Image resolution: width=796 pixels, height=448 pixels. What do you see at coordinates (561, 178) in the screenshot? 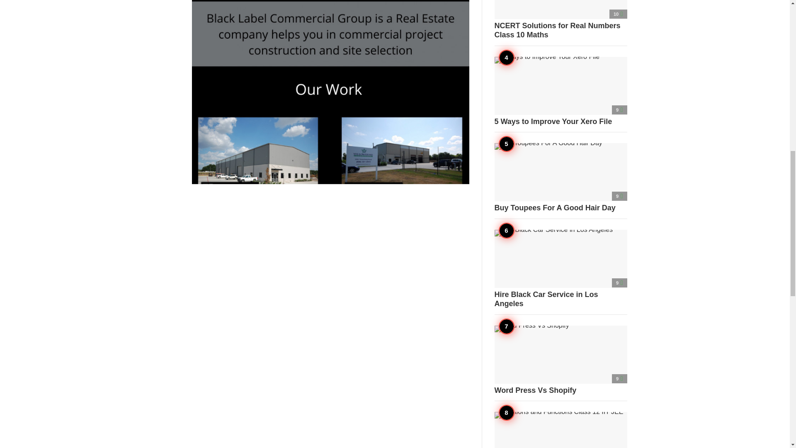
I see `Buy Toupees For A Good Hair Day` at bounding box center [561, 178].